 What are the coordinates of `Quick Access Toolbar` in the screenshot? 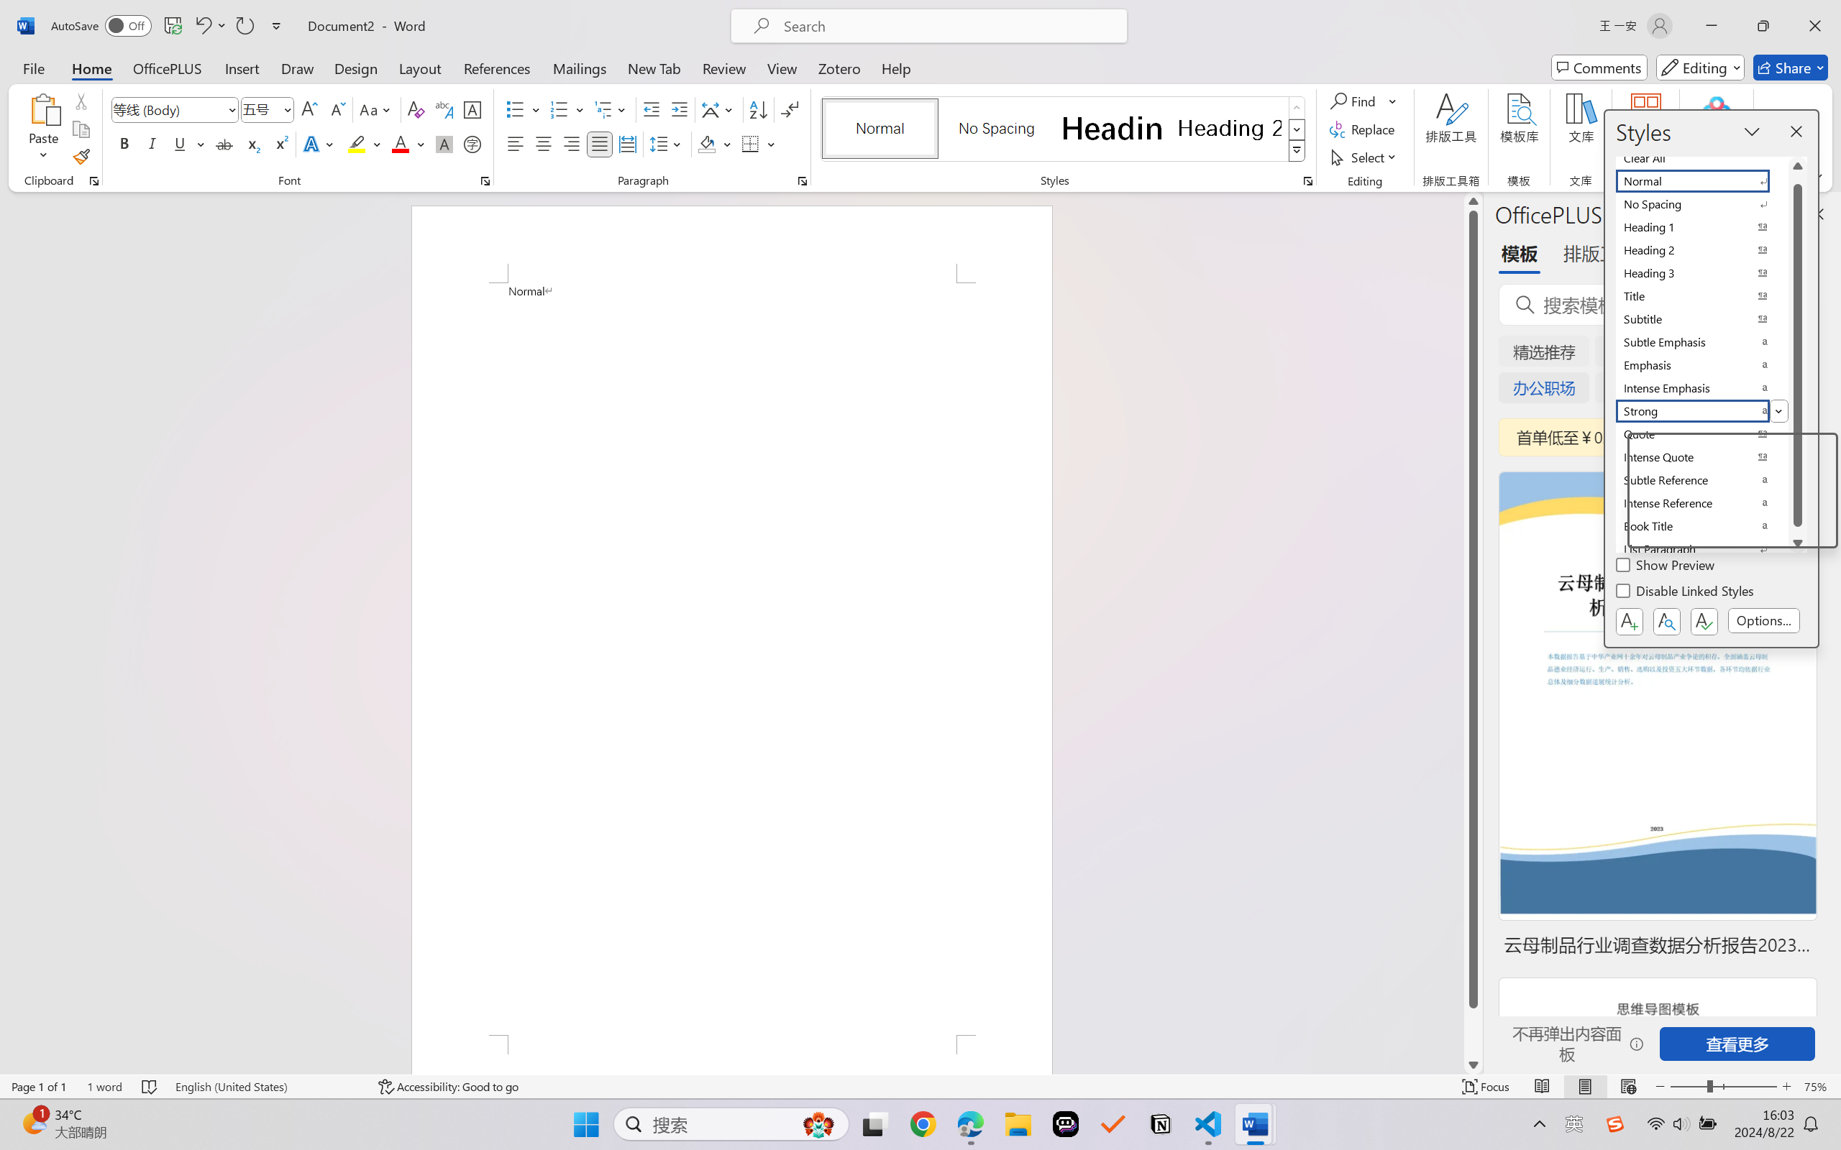 It's located at (170, 26).